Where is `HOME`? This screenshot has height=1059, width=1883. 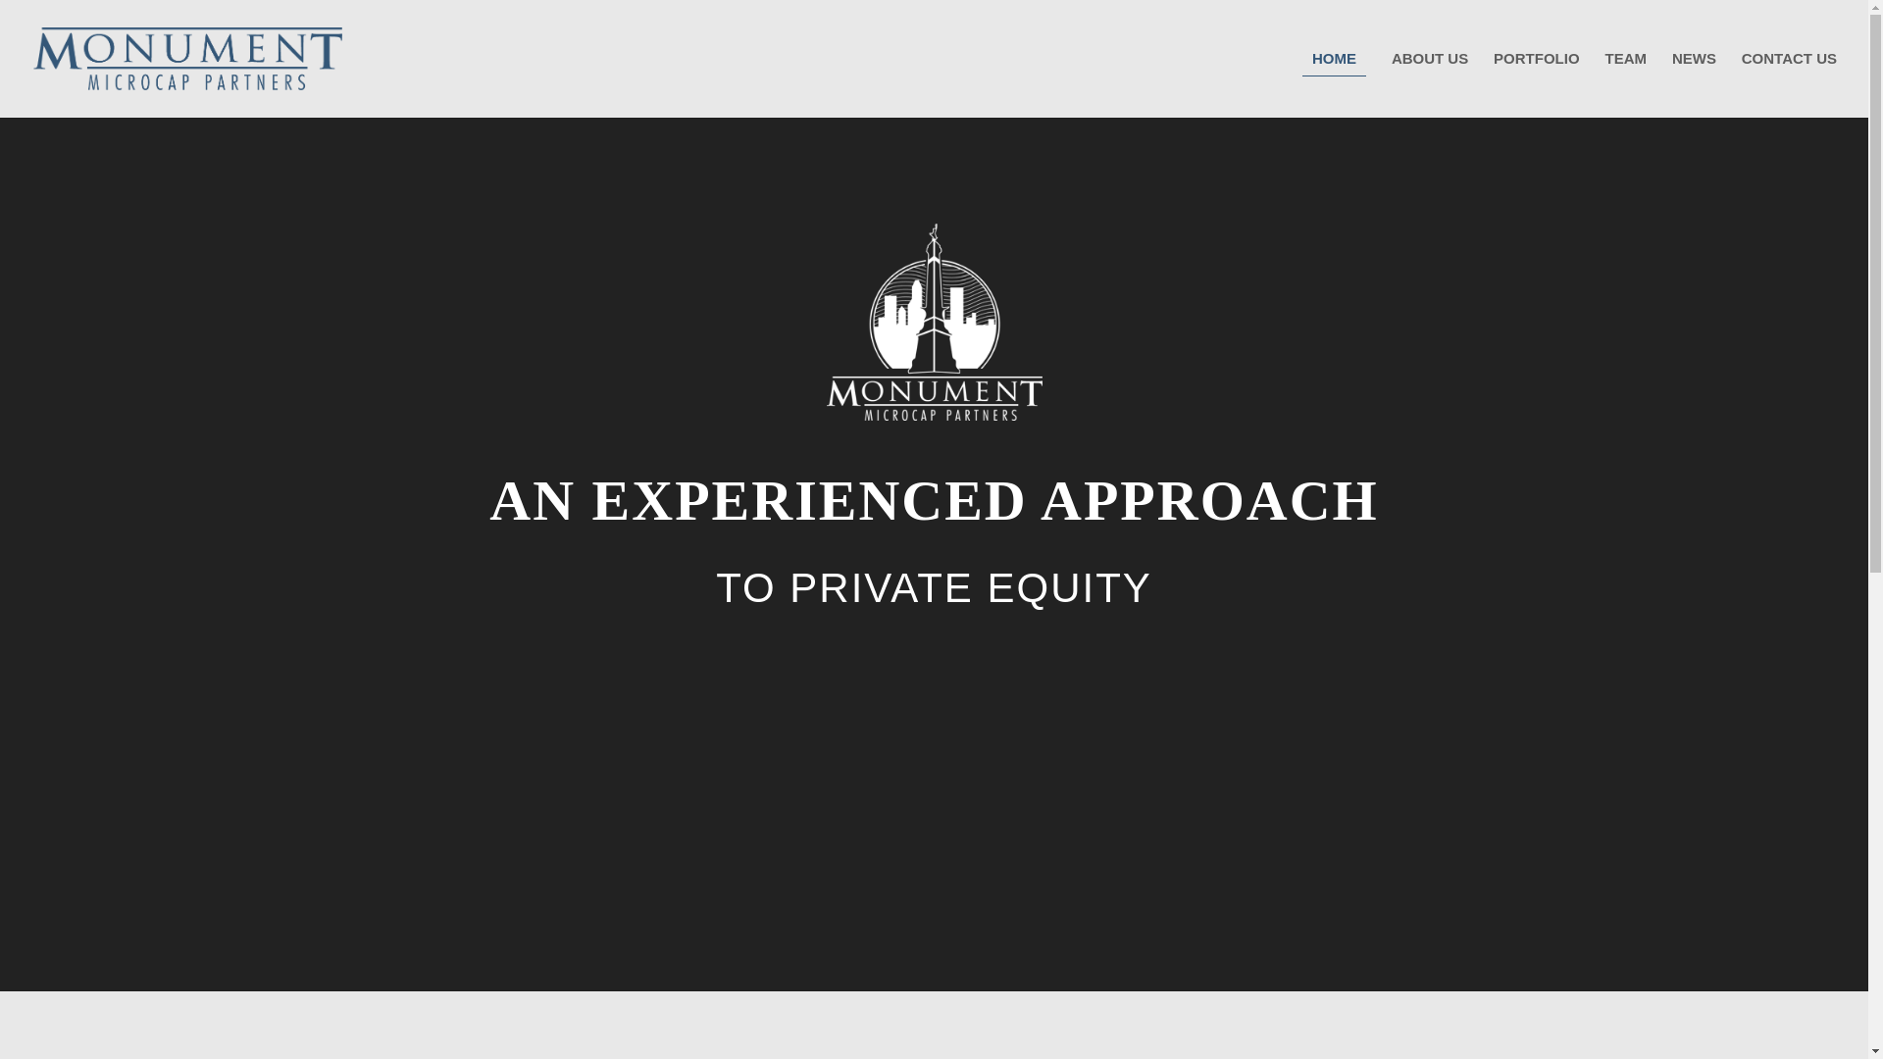
HOME is located at coordinates (1334, 63).